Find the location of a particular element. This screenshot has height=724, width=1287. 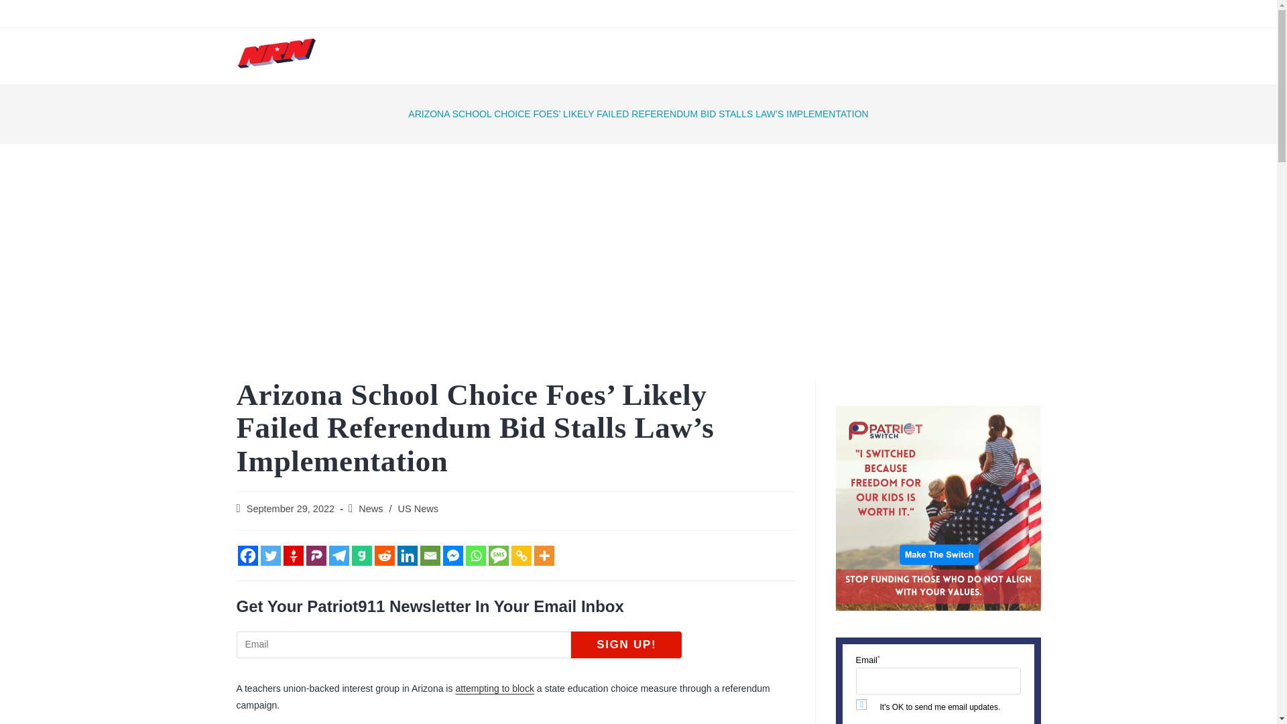

NEWS is located at coordinates (500, 56).